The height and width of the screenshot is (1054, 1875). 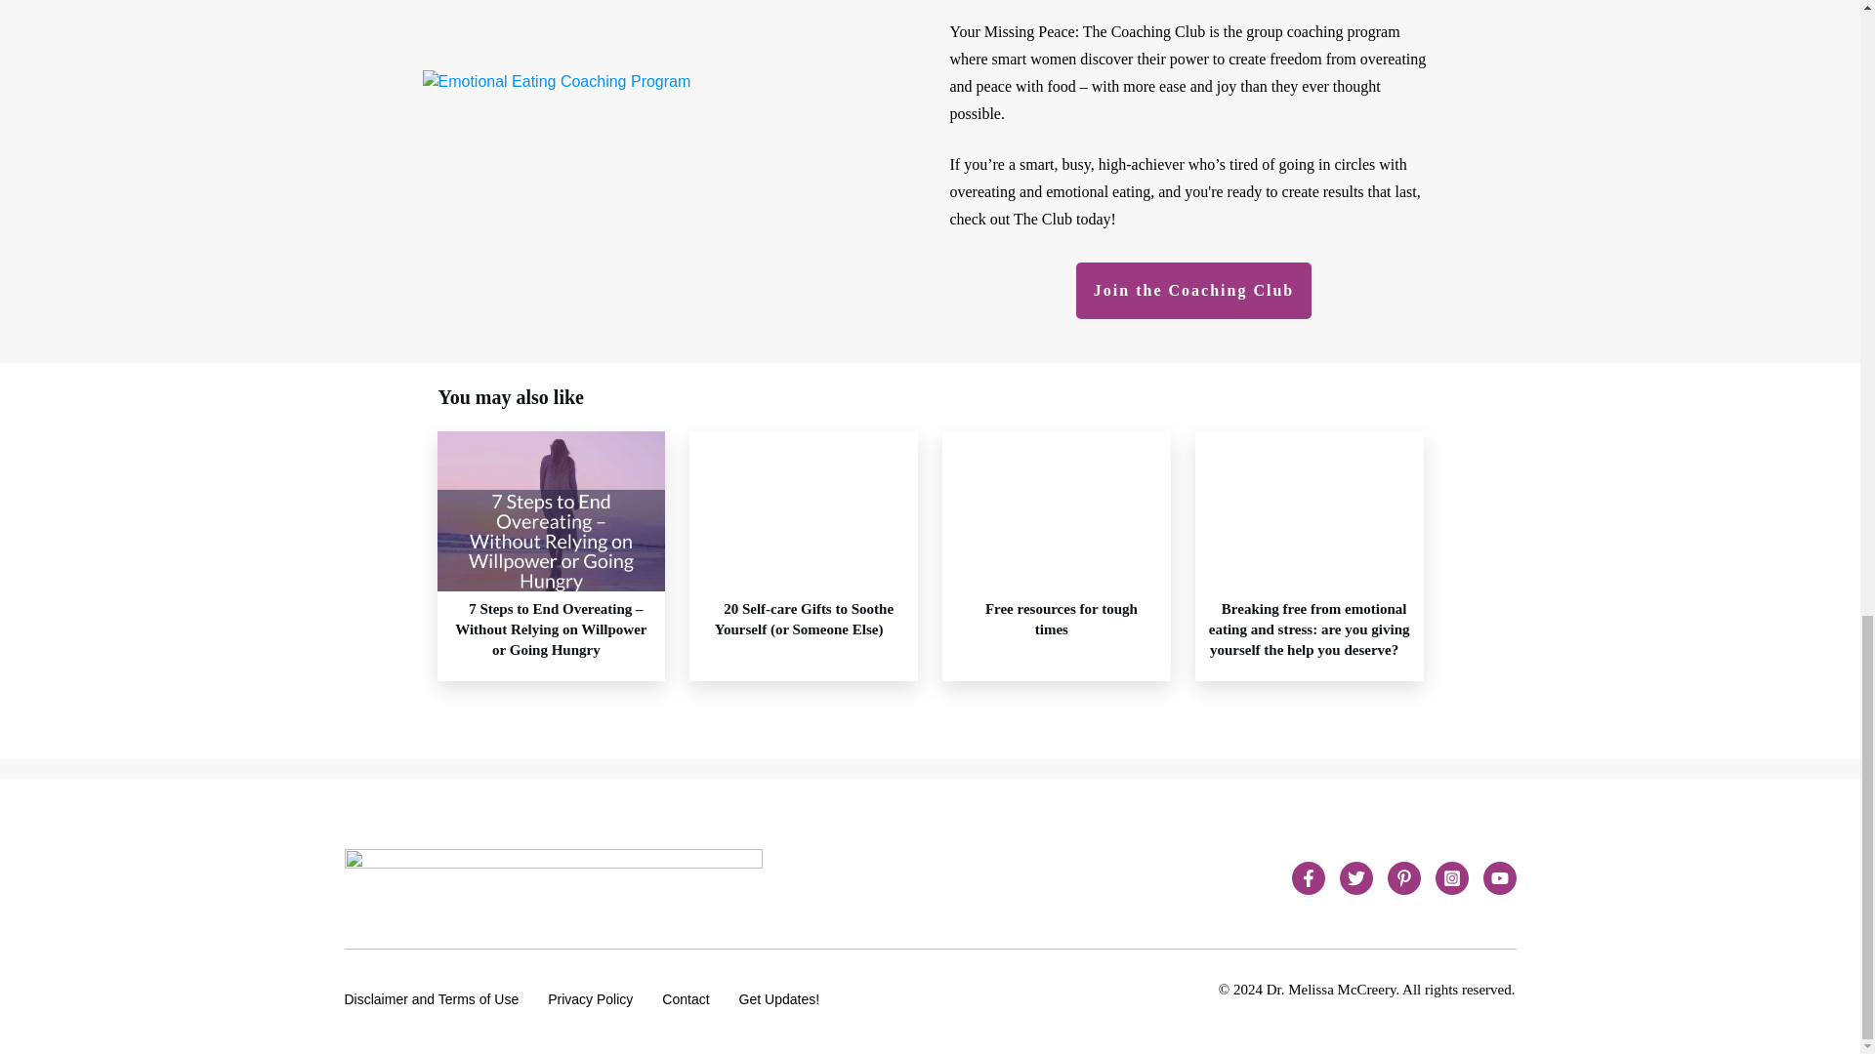 What do you see at coordinates (666, 178) in the screenshot?
I see `Your Missing Peace: The Coaching Club` at bounding box center [666, 178].